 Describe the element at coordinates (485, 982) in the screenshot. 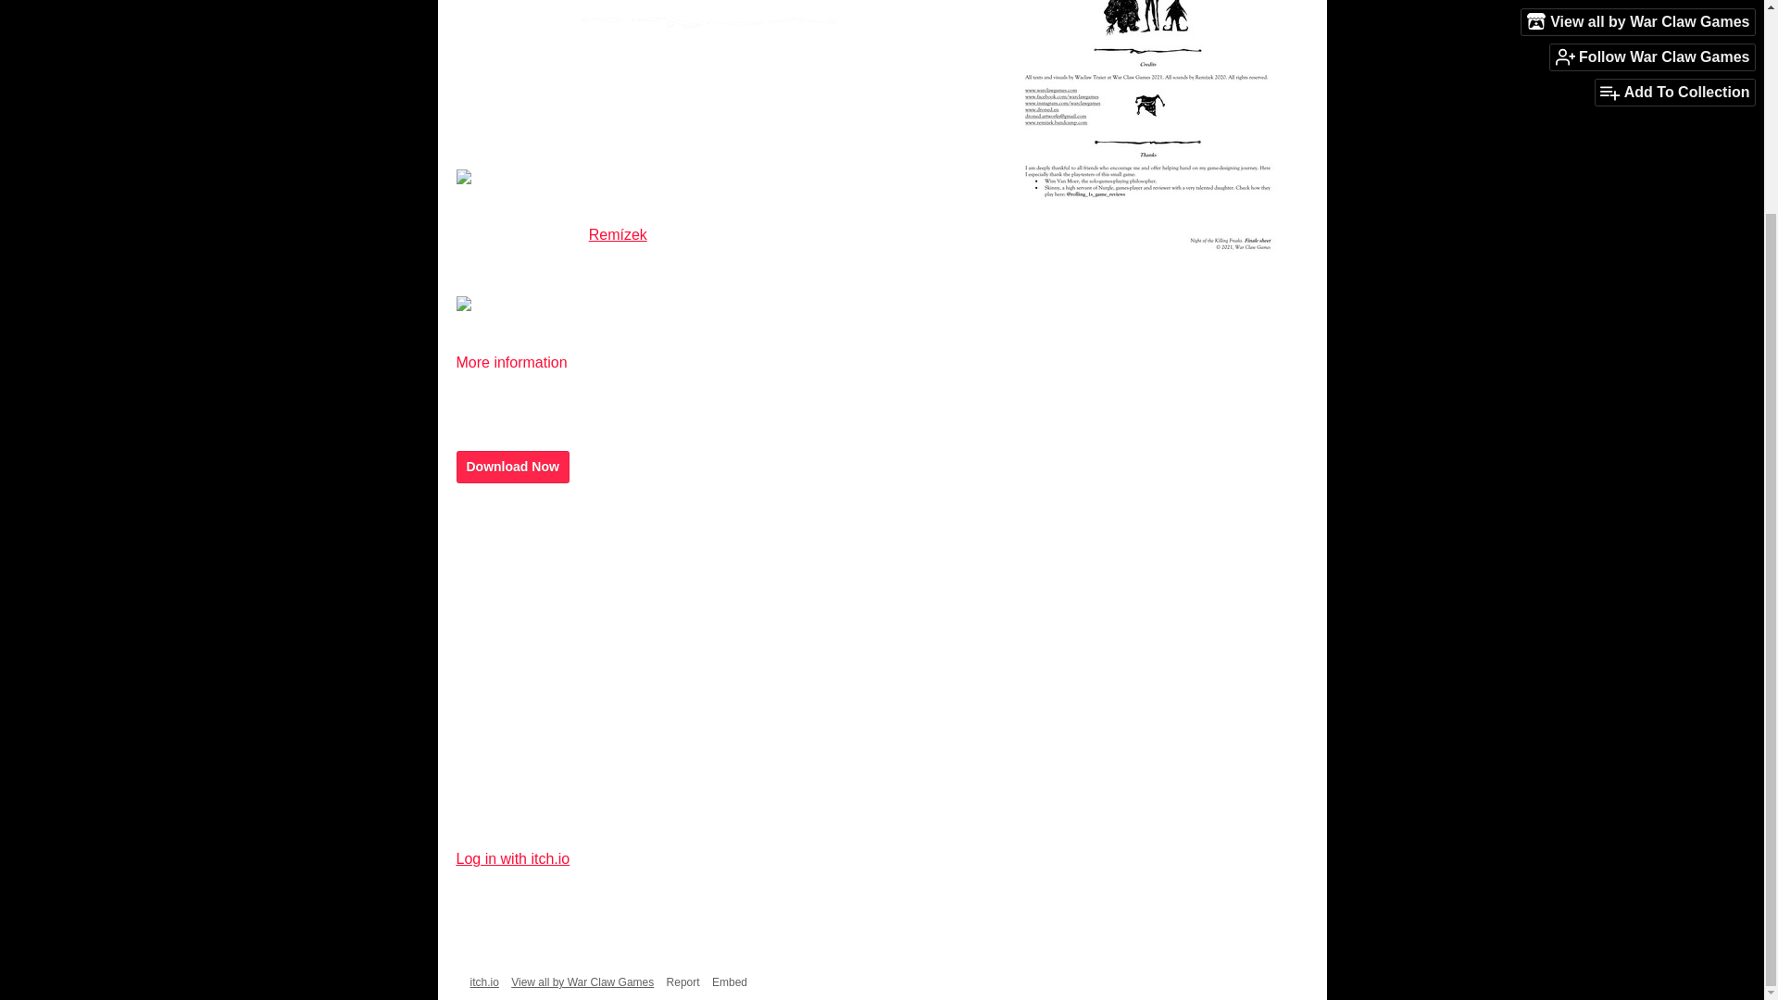

I see `itch.io` at that location.